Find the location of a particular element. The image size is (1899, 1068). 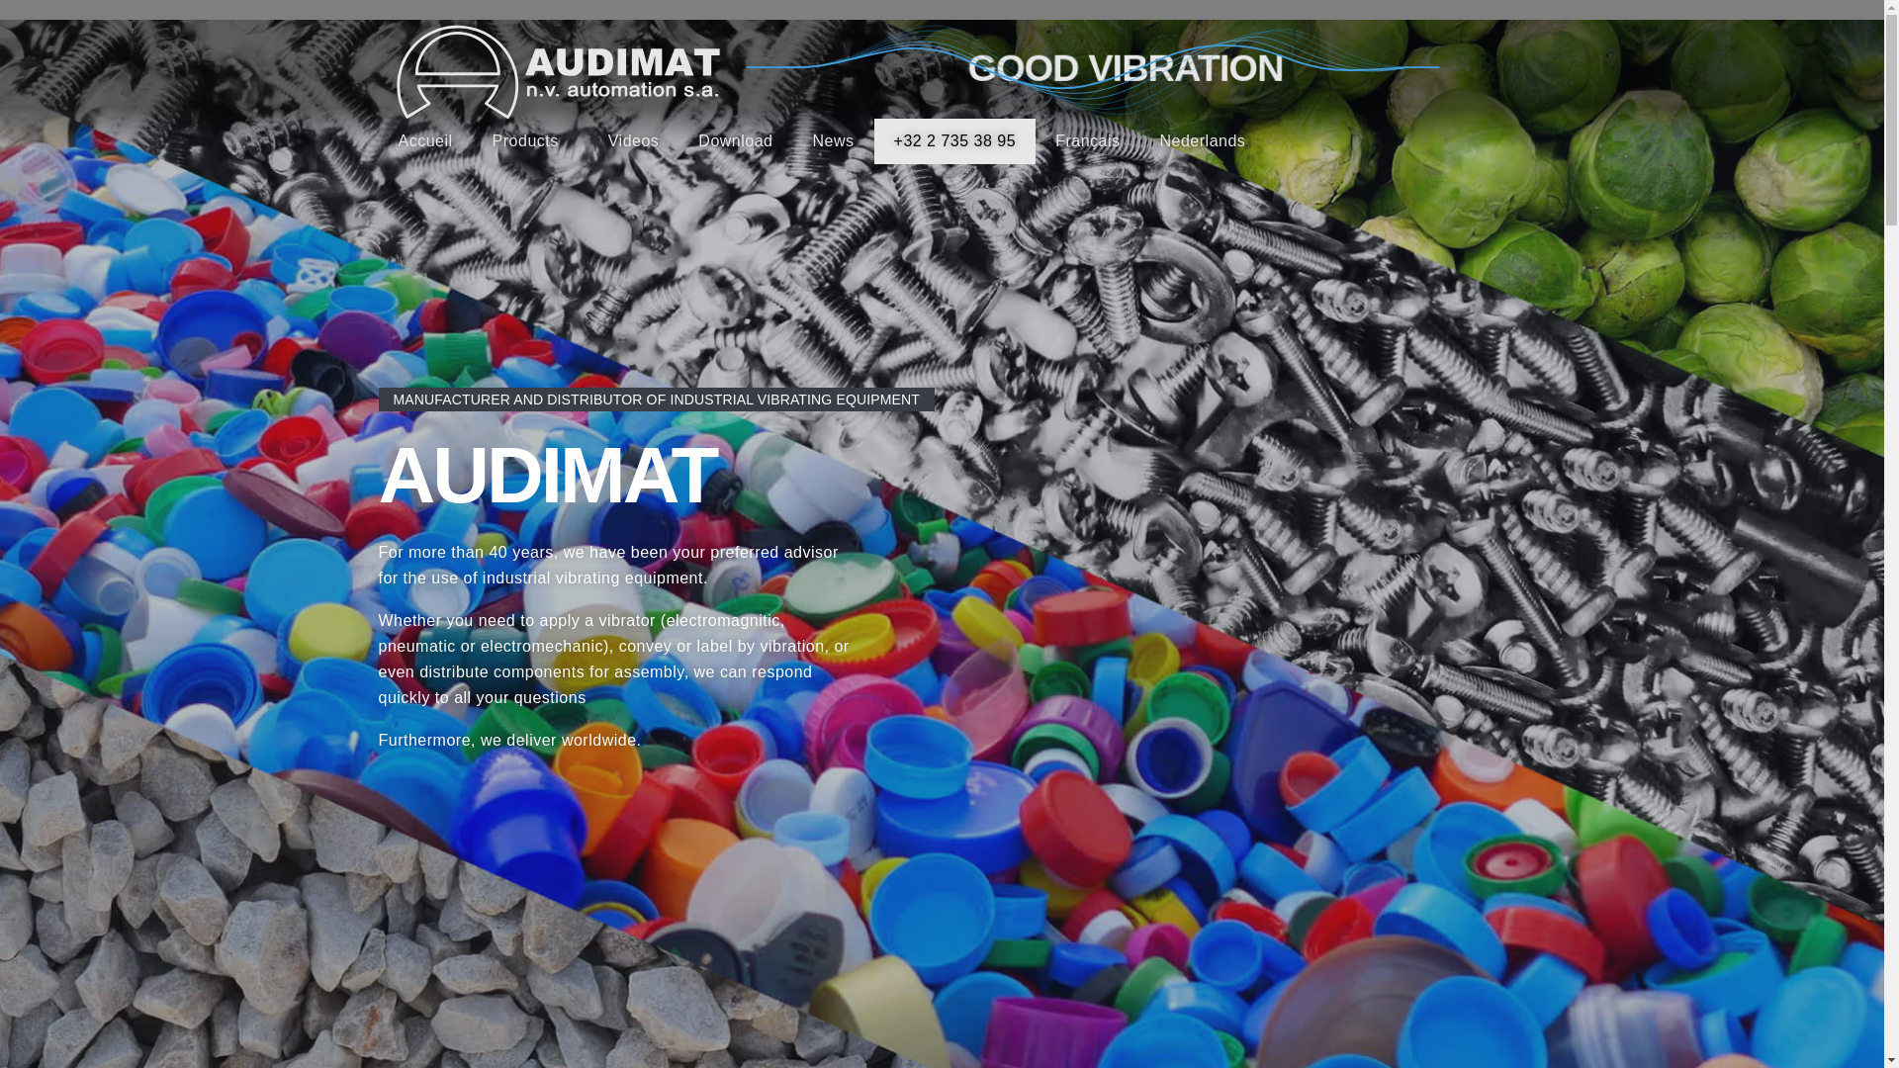

+32 2 735 38 95 is located at coordinates (955, 141).